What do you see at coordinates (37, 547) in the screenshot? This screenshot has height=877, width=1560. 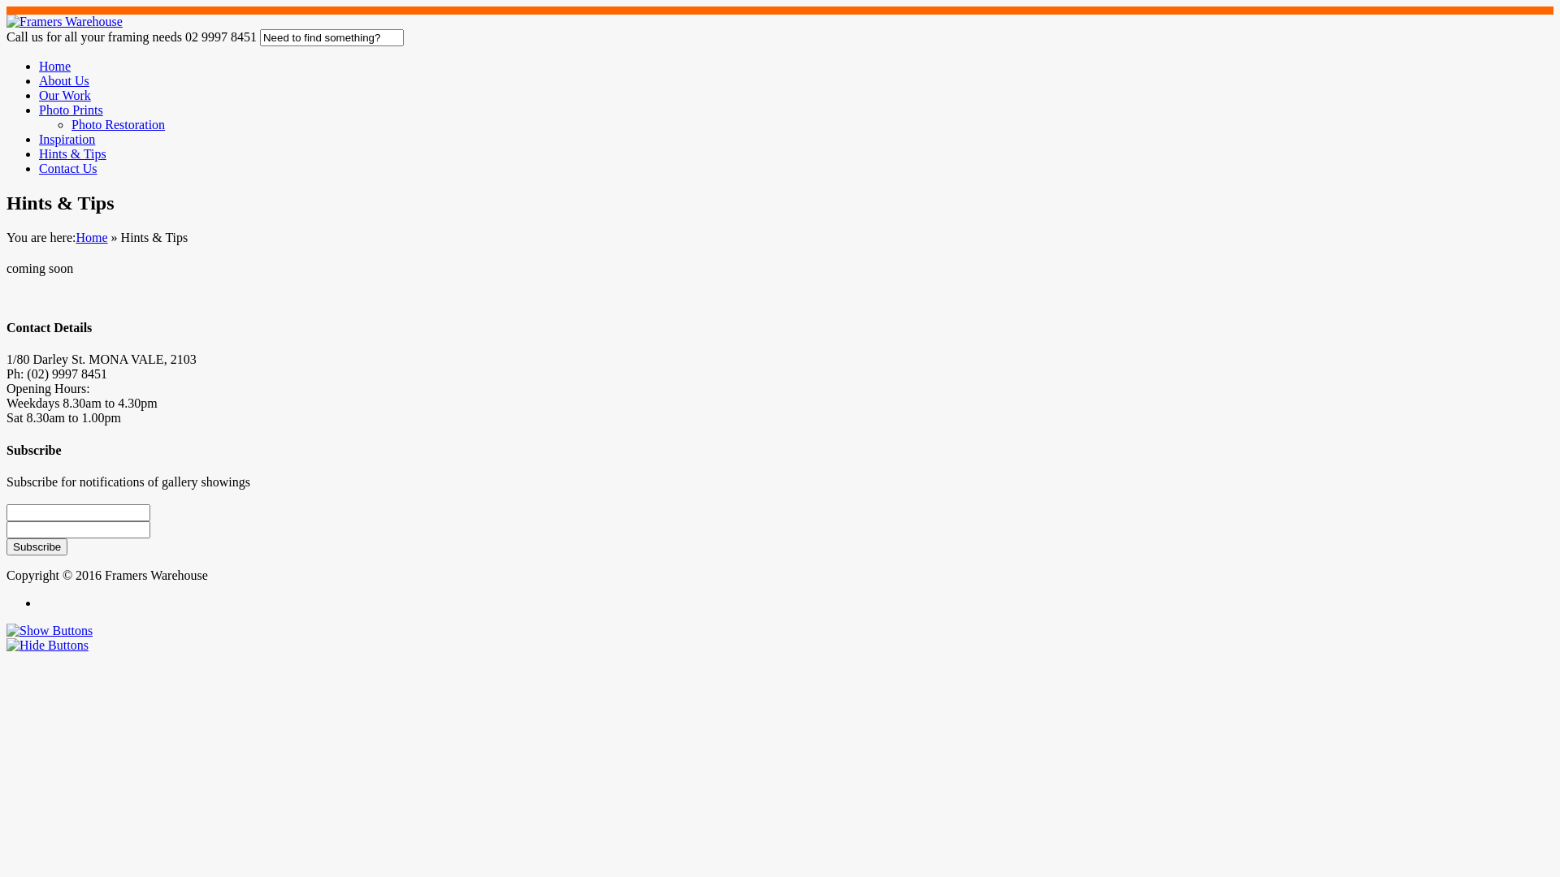 I see `Subscribe` at bounding box center [37, 547].